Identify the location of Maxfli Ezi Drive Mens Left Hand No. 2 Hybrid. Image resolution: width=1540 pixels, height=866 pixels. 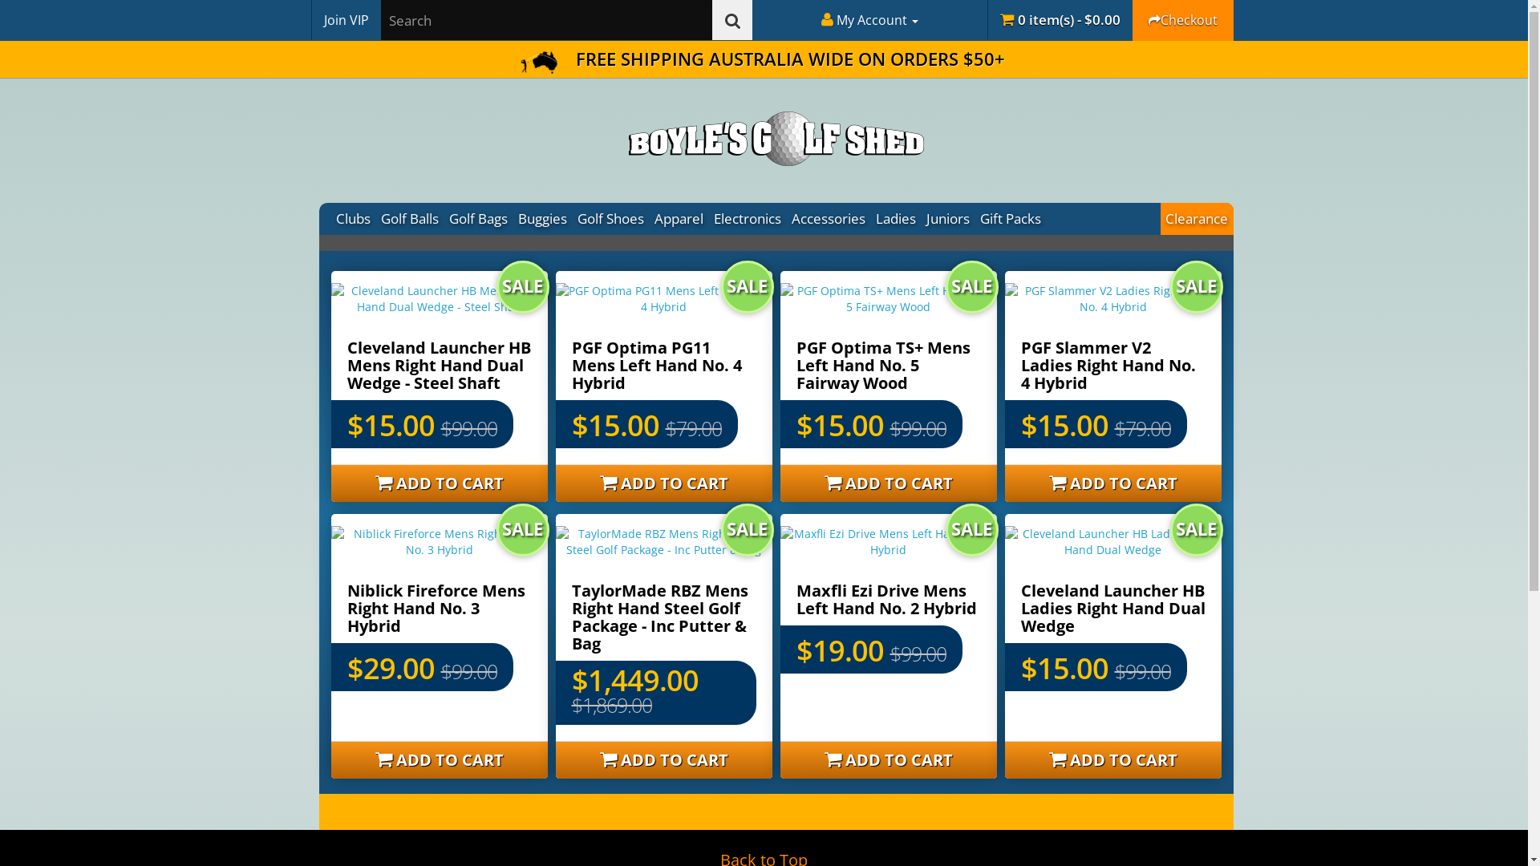
(885, 600).